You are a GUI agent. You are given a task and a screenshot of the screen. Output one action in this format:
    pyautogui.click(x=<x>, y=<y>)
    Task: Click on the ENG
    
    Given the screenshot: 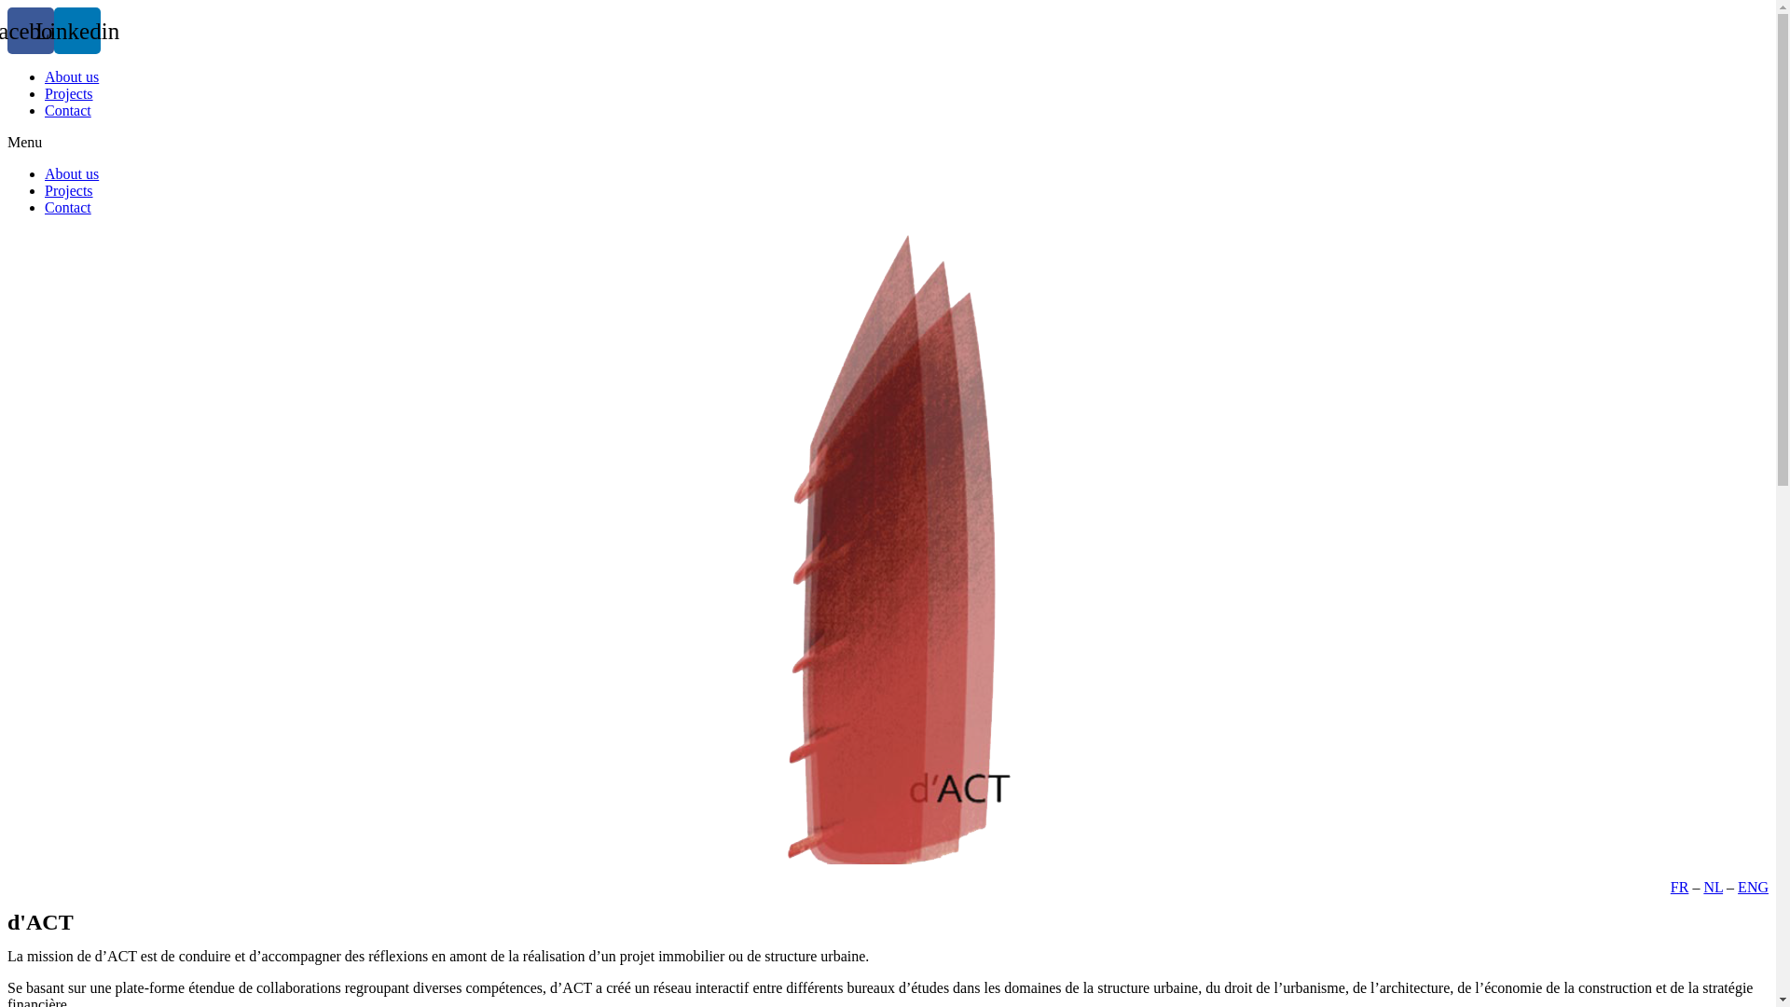 What is the action you would take?
    pyautogui.click(x=1753, y=888)
    